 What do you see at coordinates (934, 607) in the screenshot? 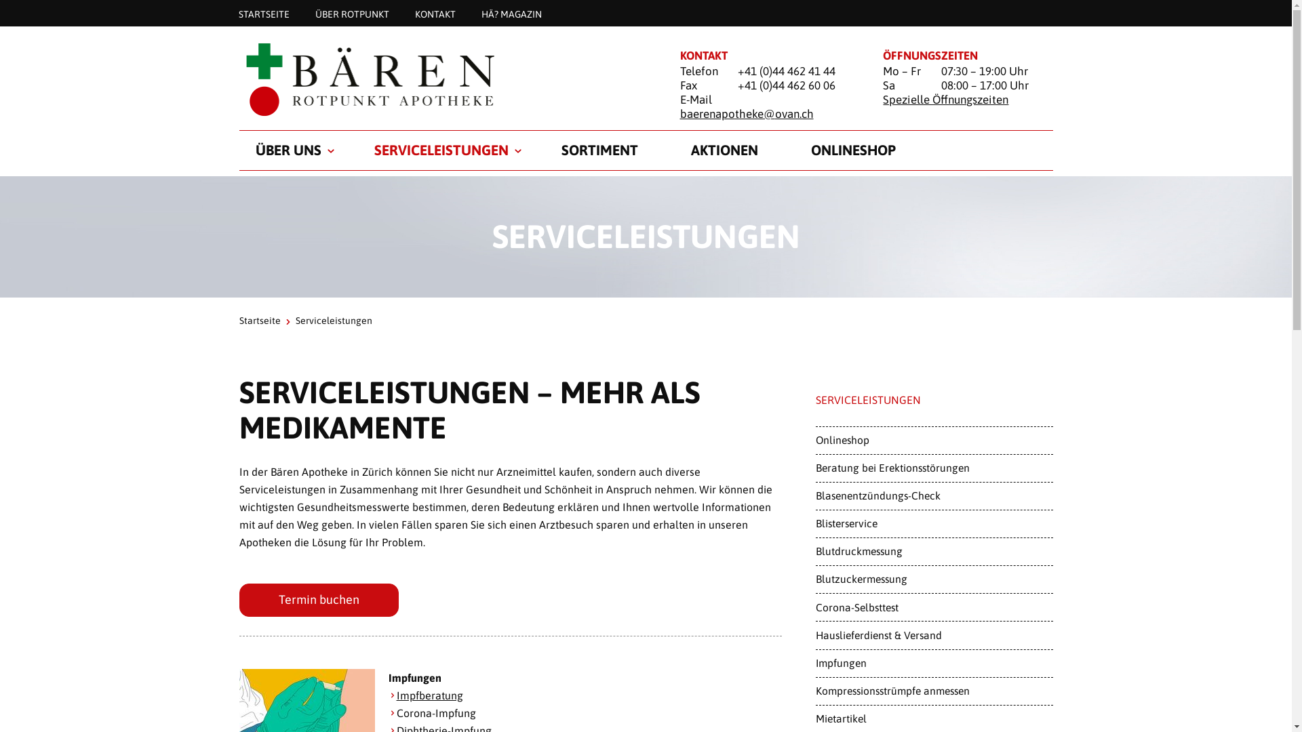
I see `Corona-Selbsttest` at bounding box center [934, 607].